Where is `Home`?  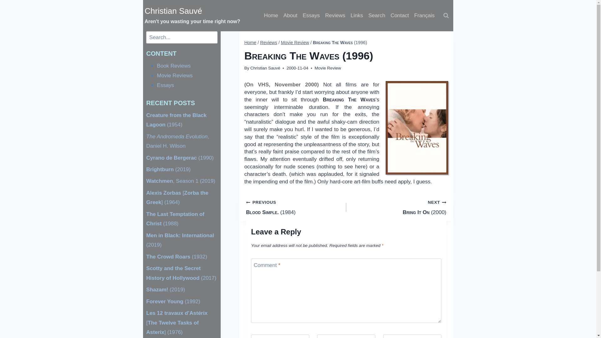
Home is located at coordinates (250, 43).